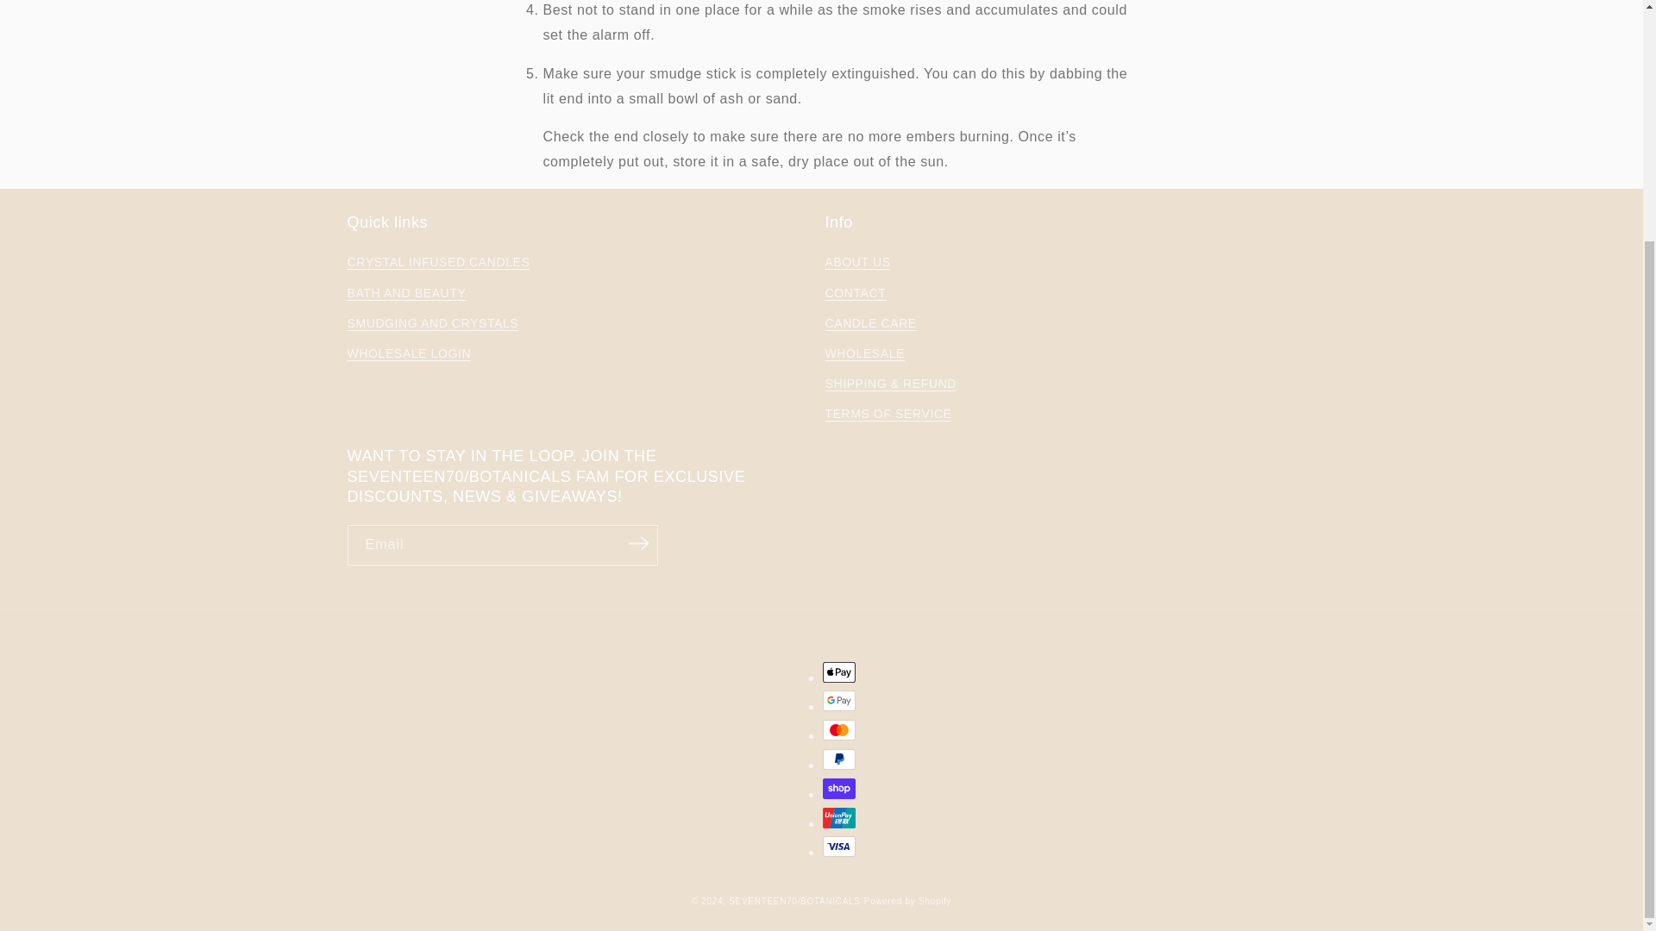 This screenshot has height=931, width=1656. Describe the element at coordinates (839, 672) in the screenshot. I see `Apple Pay` at that location.